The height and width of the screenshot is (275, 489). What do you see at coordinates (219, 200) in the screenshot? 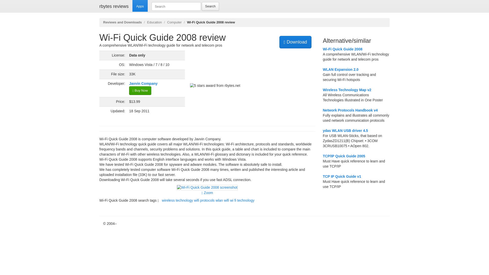
I see `wlan` at bounding box center [219, 200].